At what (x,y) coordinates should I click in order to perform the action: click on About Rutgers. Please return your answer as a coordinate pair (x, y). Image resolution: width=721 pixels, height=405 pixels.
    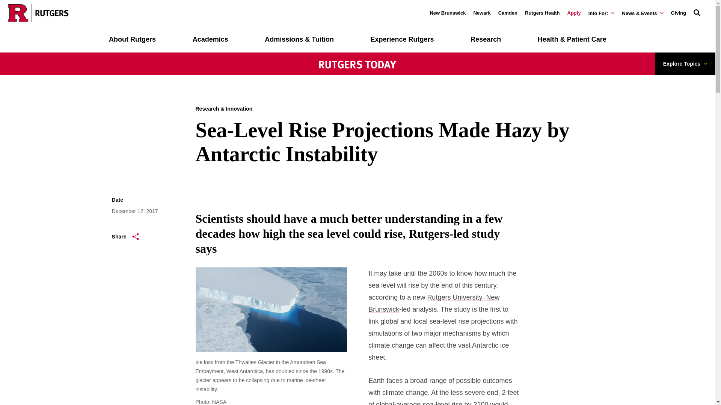
    Looking at the image, I should click on (132, 40).